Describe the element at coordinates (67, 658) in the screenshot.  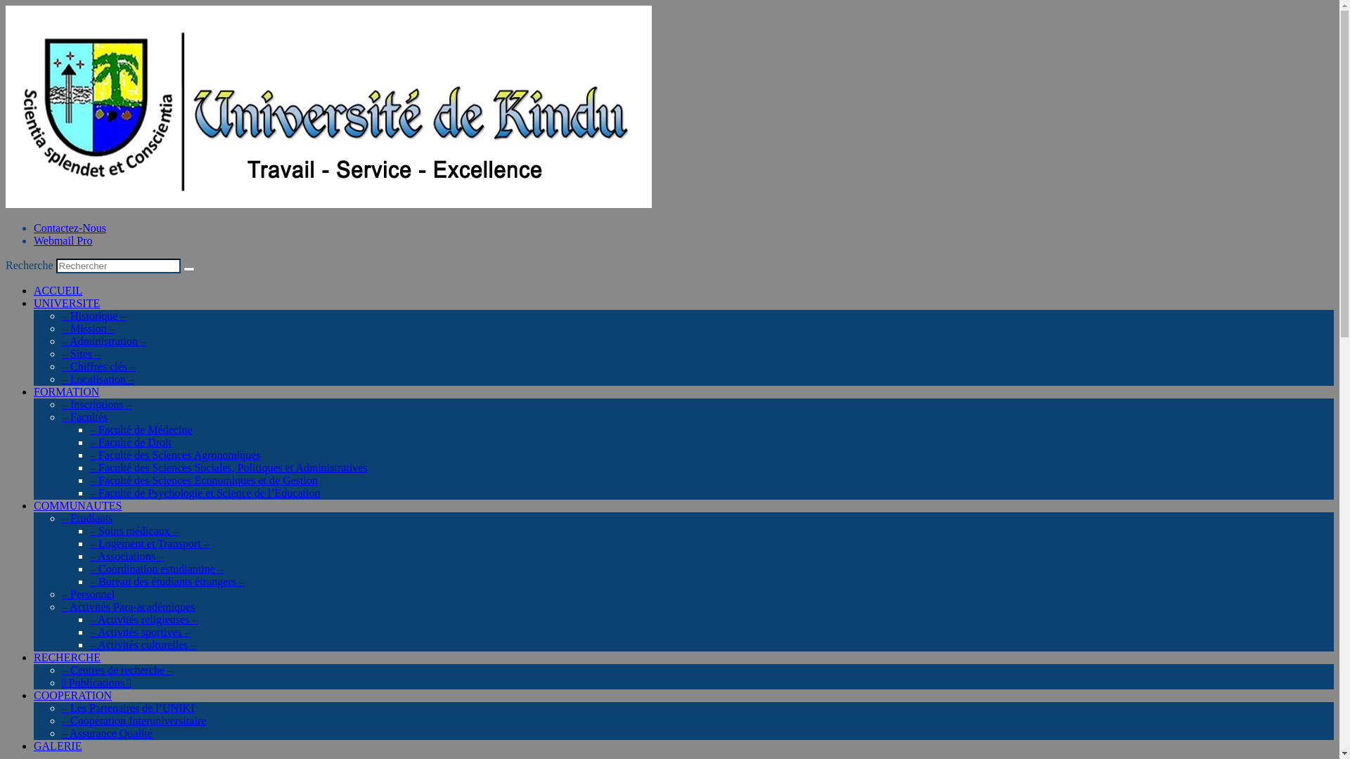
I see `RECHERCHE` at that location.